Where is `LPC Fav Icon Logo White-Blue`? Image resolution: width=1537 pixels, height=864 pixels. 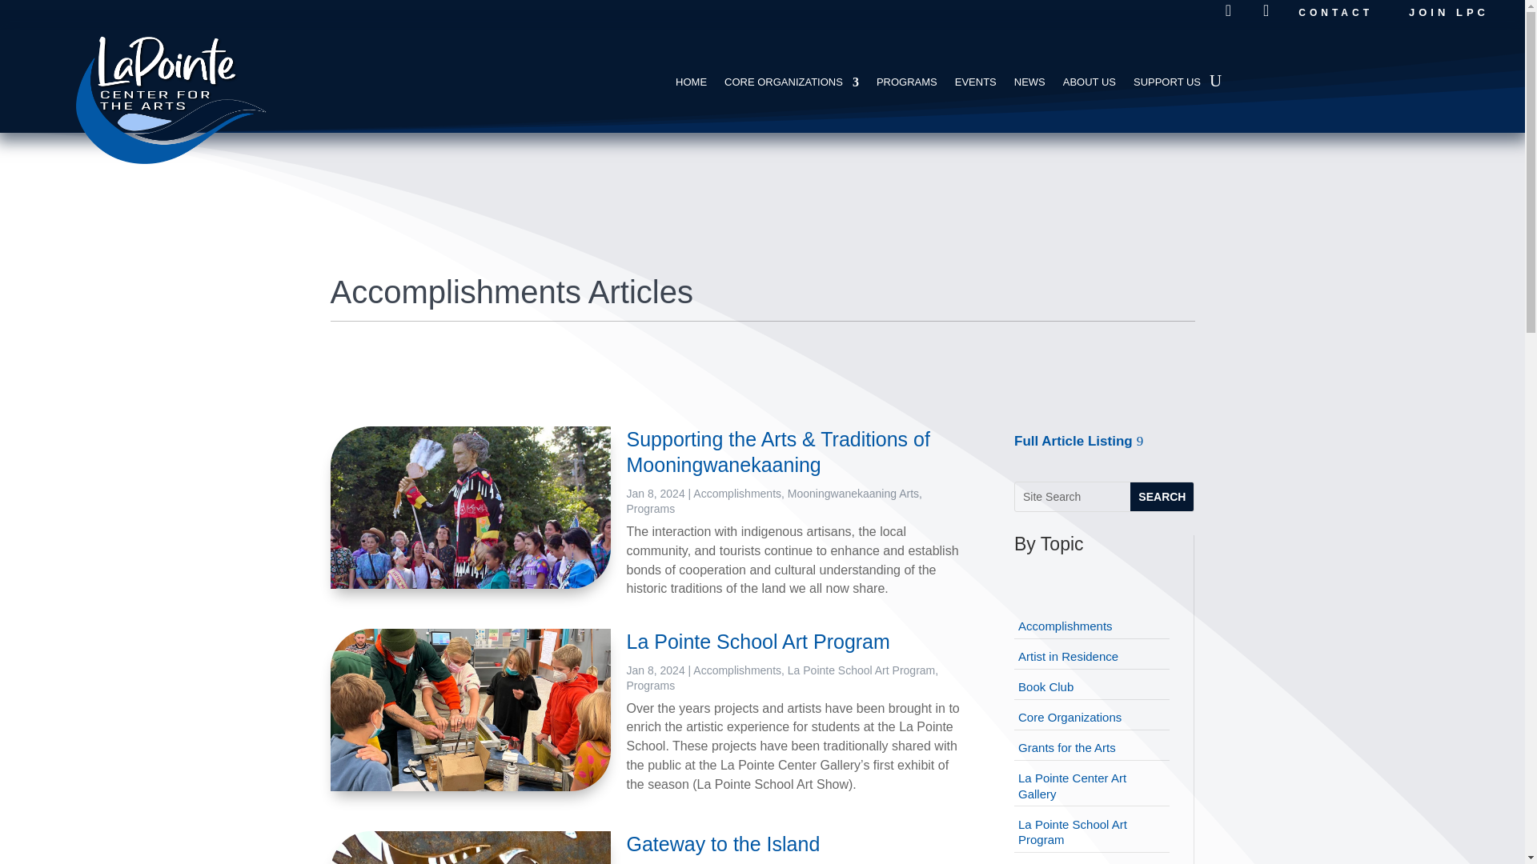
LPC Fav Icon Logo White-Blue is located at coordinates (190, 96).